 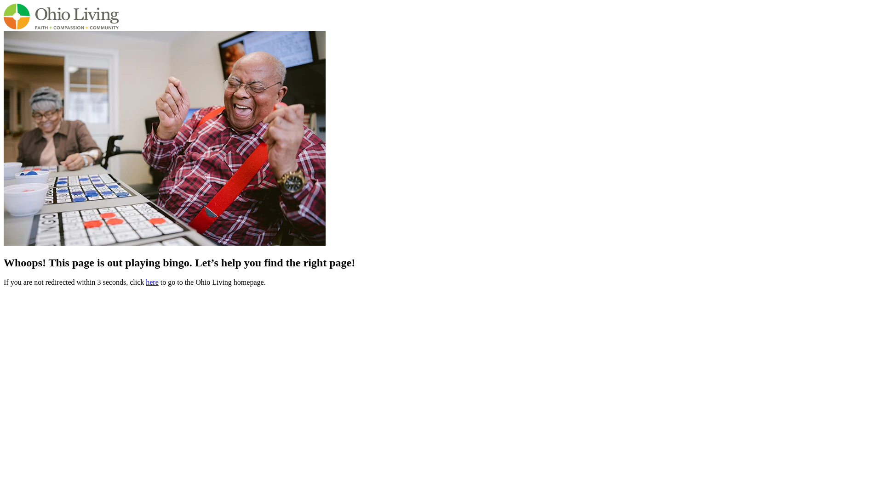 What do you see at coordinates (152, 282) in the screenshot?
I see `here` at bounding box center [152, 282].